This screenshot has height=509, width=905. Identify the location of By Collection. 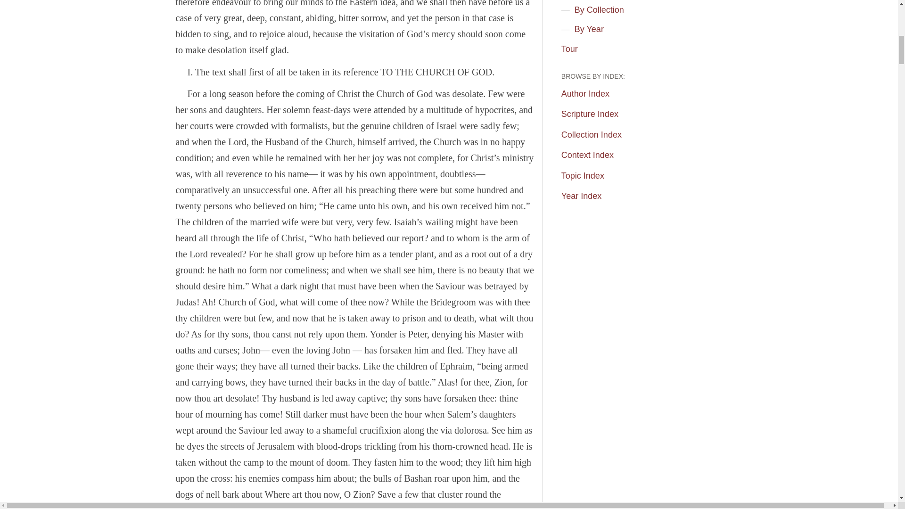
(602, 10).